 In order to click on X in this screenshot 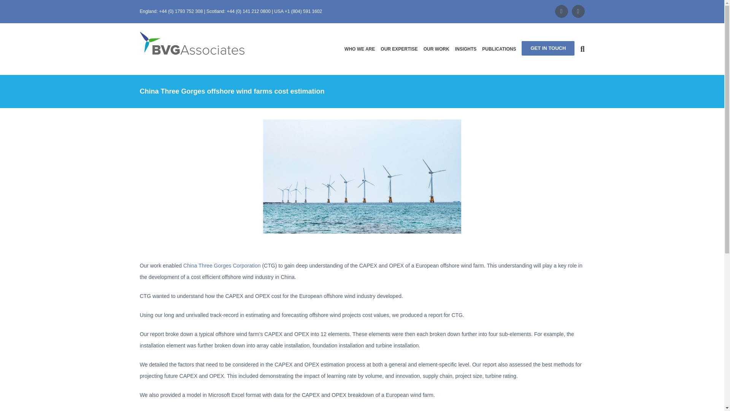, I will do `click(561, 11)`.